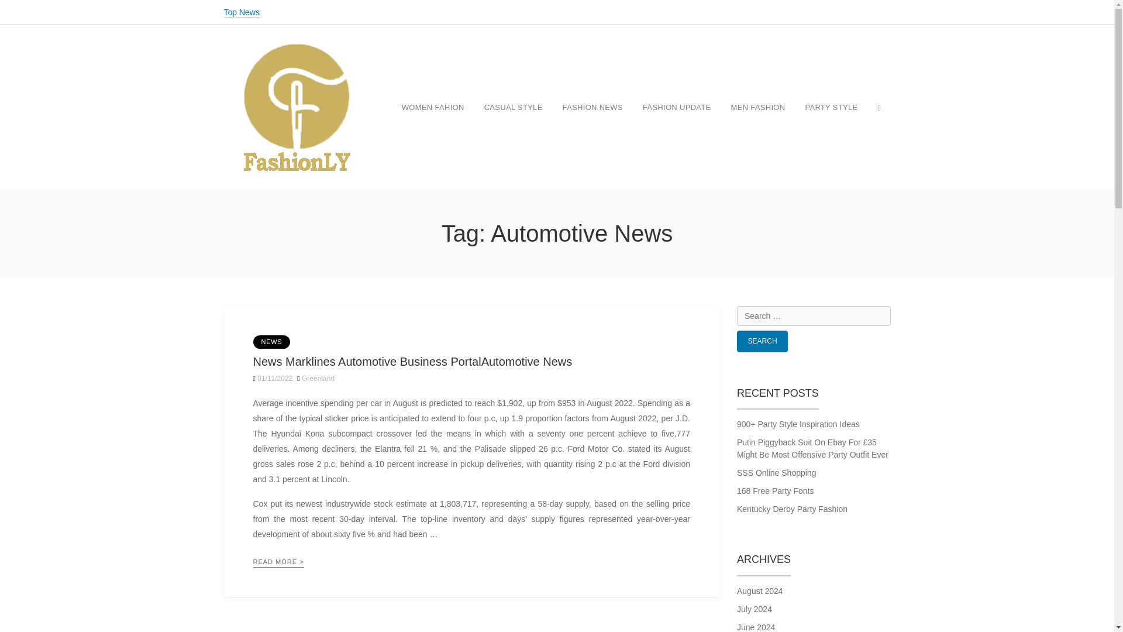 Image resolution: width=1123 pixels, height=632 pixels. Describe the element at coordinates (677, 108) in the screenshot. I see `Fashion Update` at that location.